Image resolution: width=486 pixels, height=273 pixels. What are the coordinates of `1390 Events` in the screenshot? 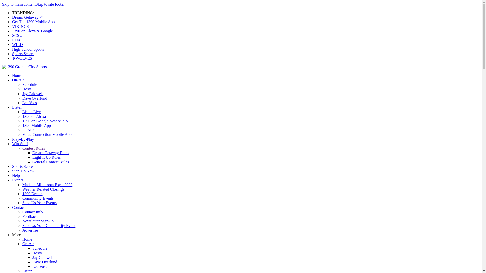 It's located at (32, 194).